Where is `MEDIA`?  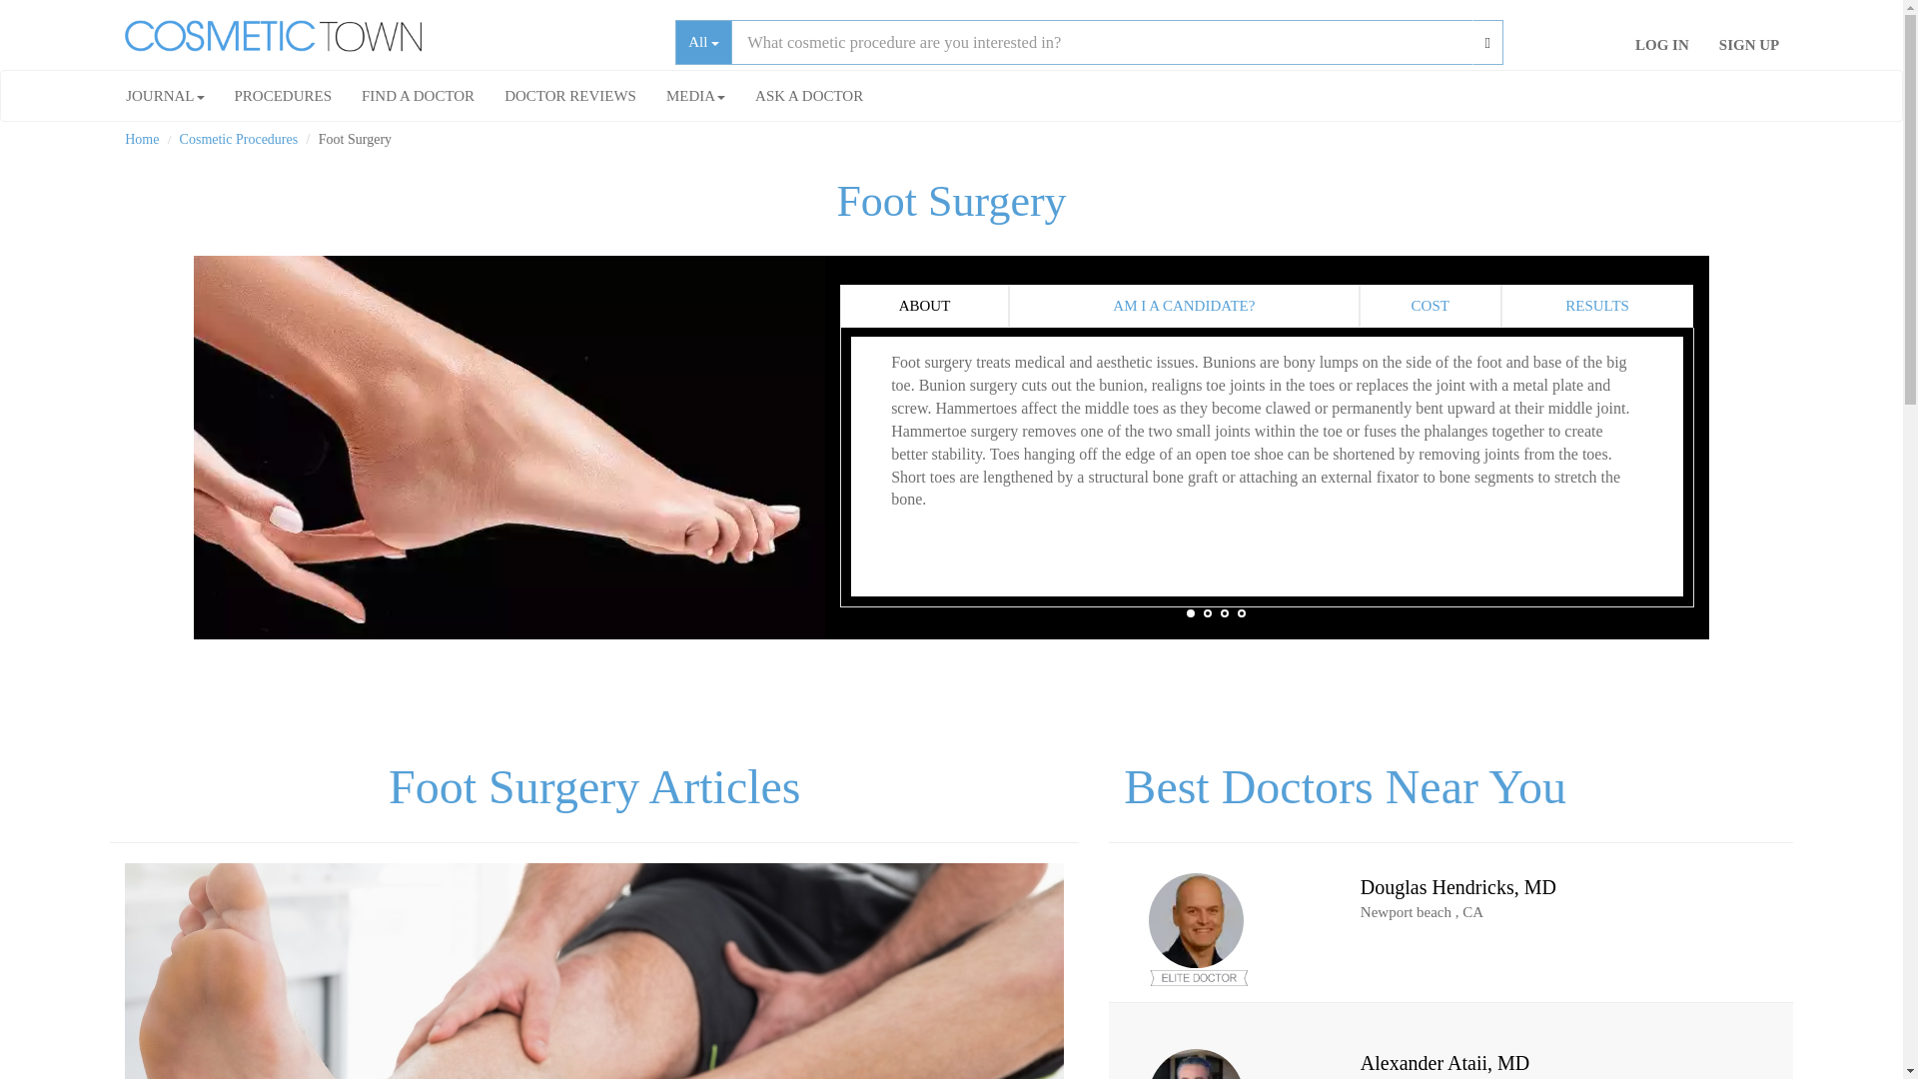 MEDIA is located at coordinates (695, 96).